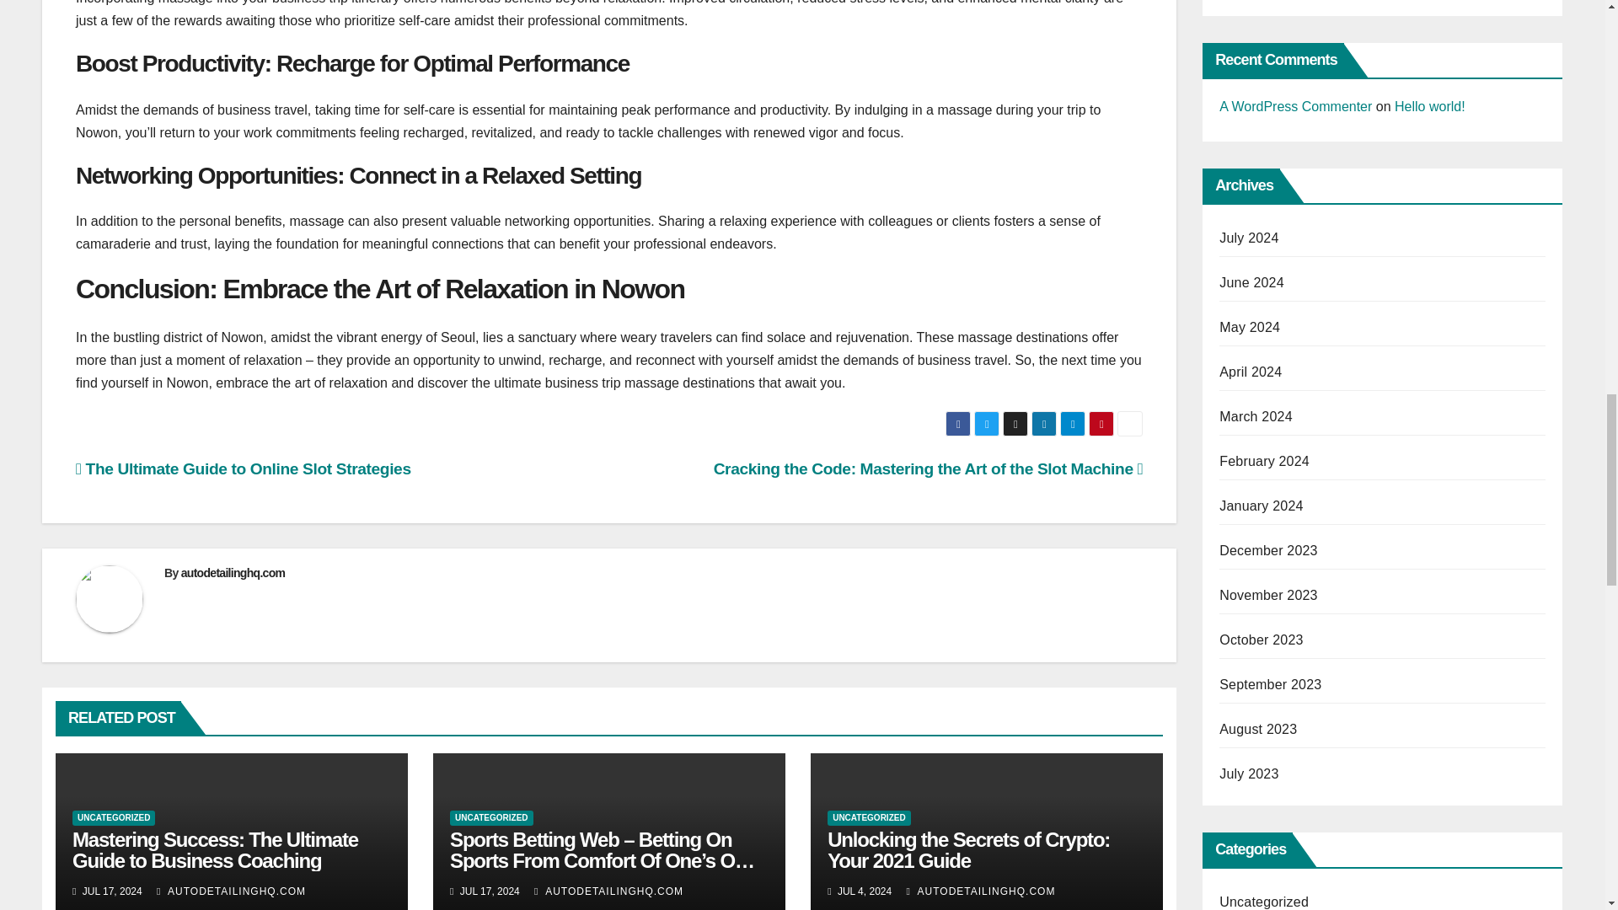 Image resolution: width=1618 pixels, height=910 pixels. What do you see at coordinates (233, 572) in the screenshot?
I see `autodetailinghq.com` at bounding box center [233, 572].